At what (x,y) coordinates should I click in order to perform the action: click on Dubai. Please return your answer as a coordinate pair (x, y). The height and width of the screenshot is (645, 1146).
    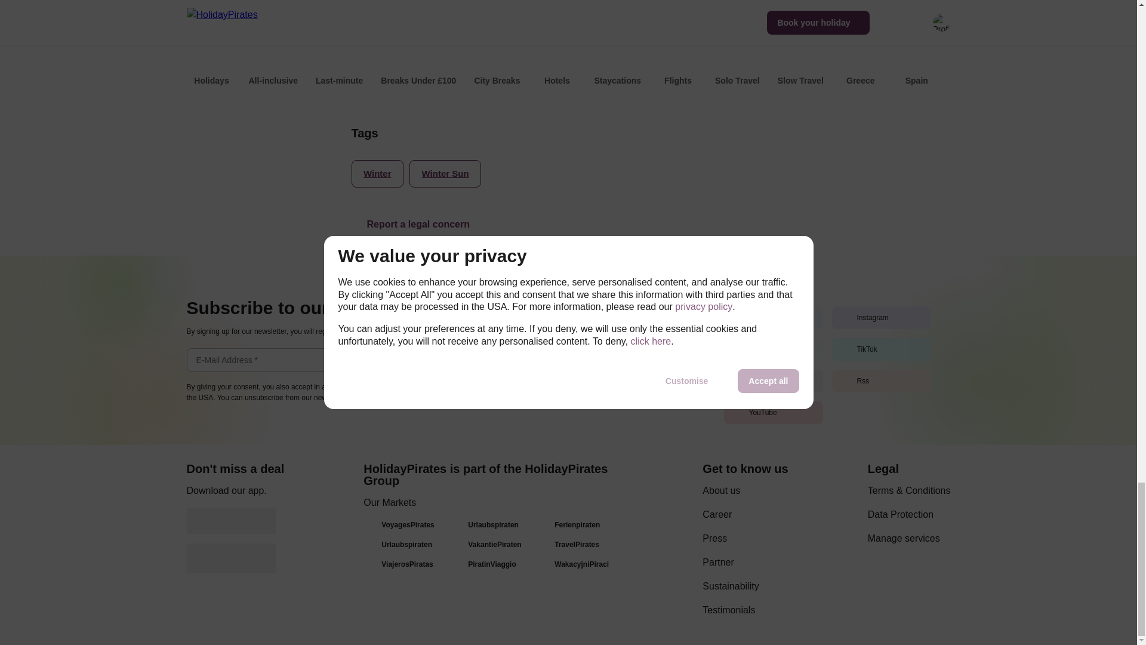
    Looking at the image, I should click on (495, 54).